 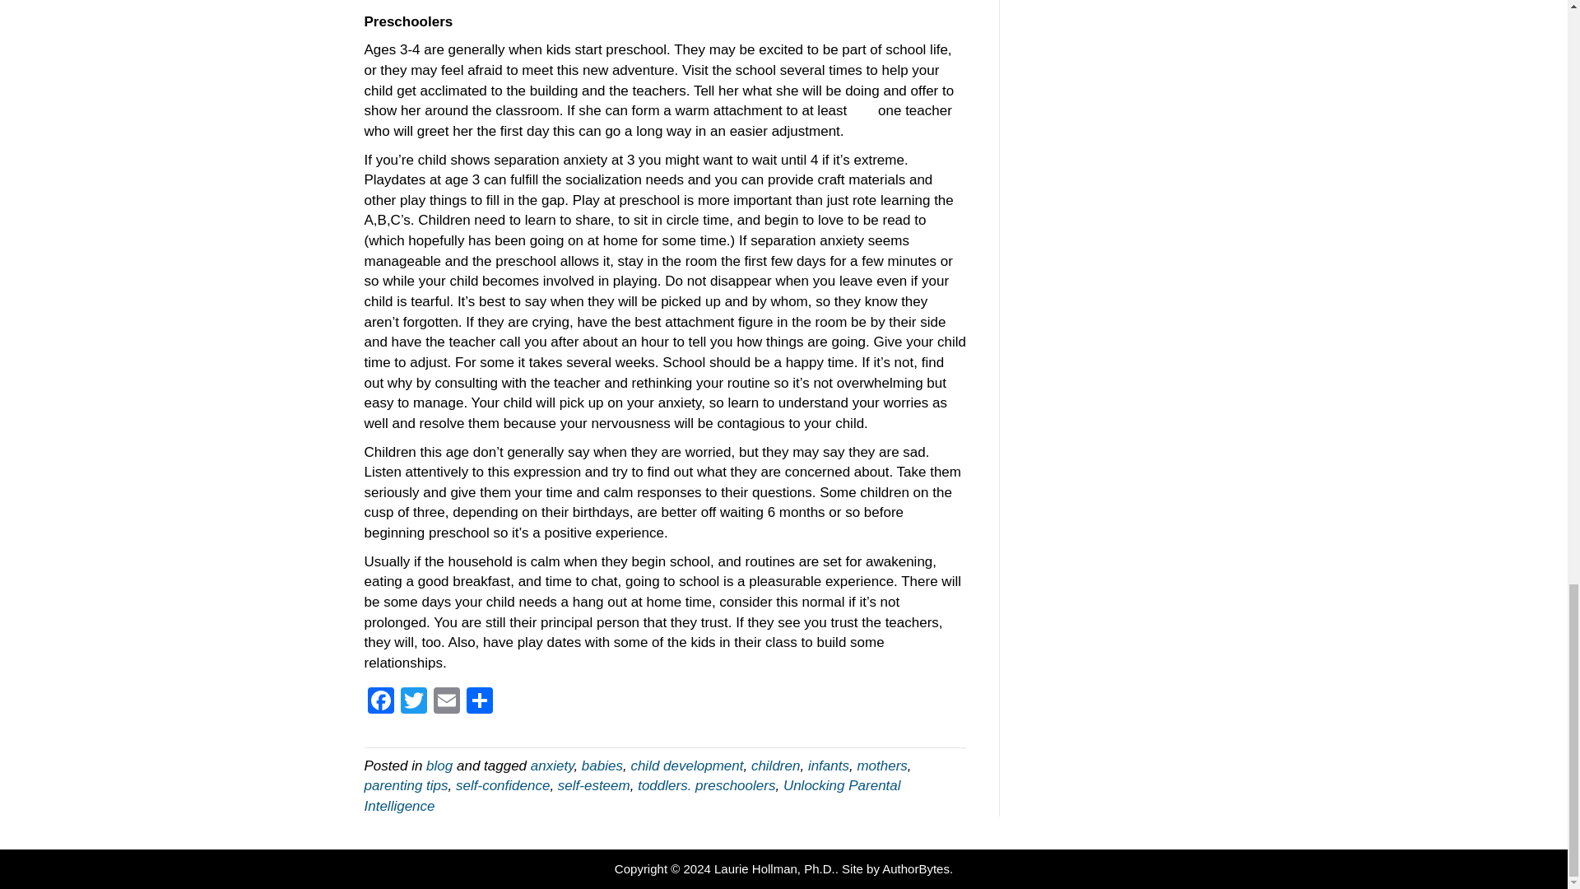 I want to click on self-esteem, so click(x=594, y=785).